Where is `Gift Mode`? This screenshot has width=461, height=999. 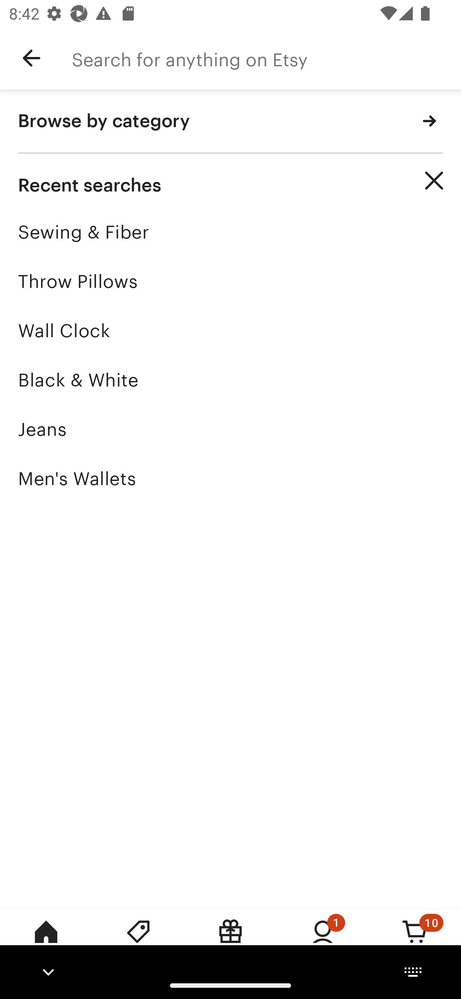
Gift Mode is located at coordinates (230, 940).